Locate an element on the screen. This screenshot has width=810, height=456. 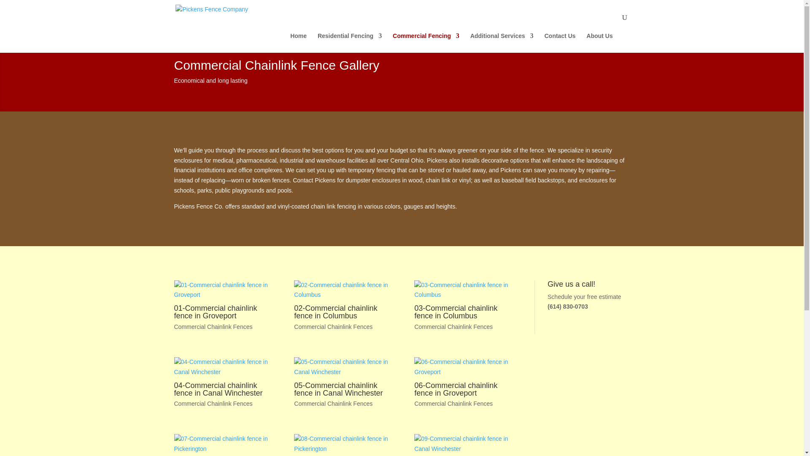
Home is located at coordinates (298, 43).